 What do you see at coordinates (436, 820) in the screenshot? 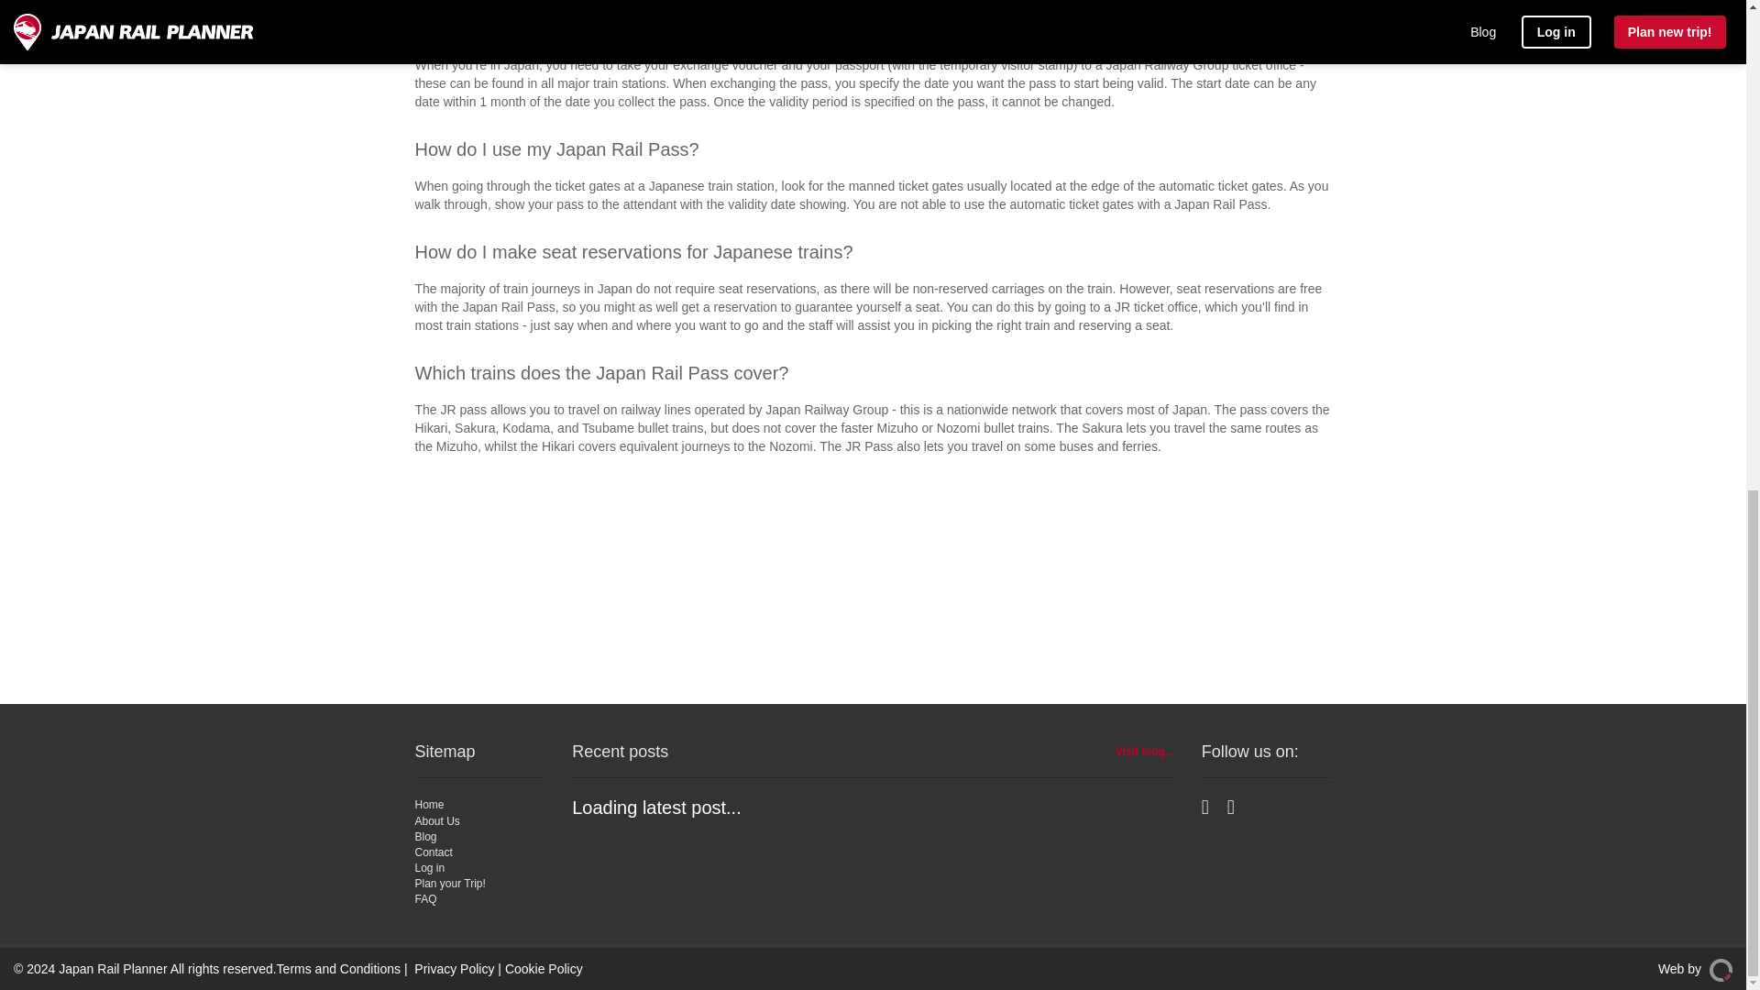
I see `About Us` at bounding box center [436, 820].